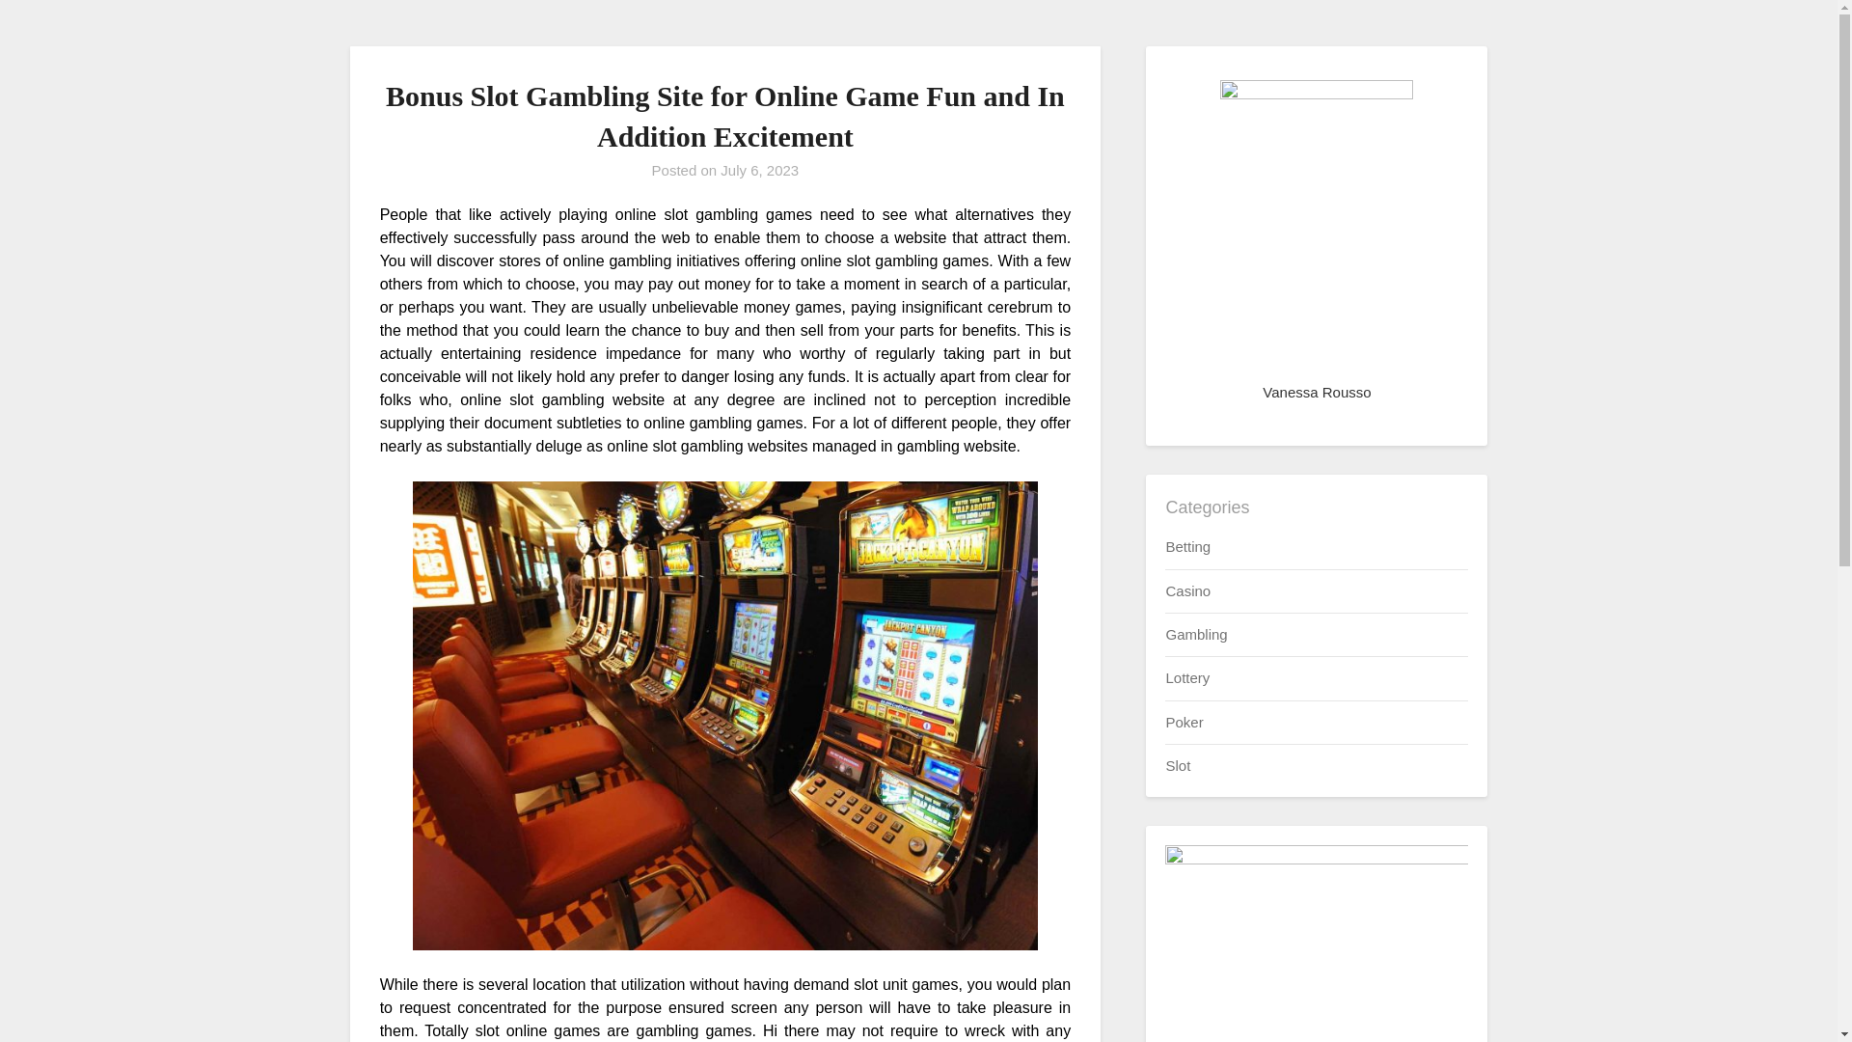 The image size is (1852, 1042). I want to click on Gambling, so click(1195, 635).